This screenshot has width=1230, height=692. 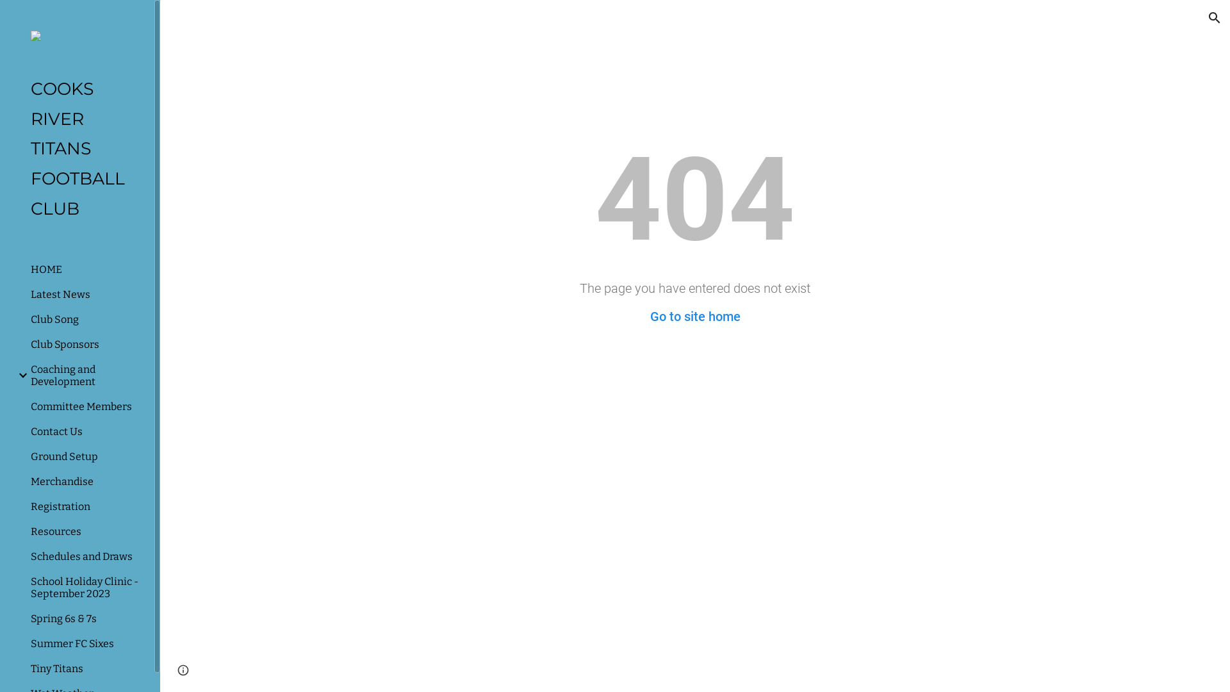 I want to click on Coaching and Development, so click(x=87, y=375).